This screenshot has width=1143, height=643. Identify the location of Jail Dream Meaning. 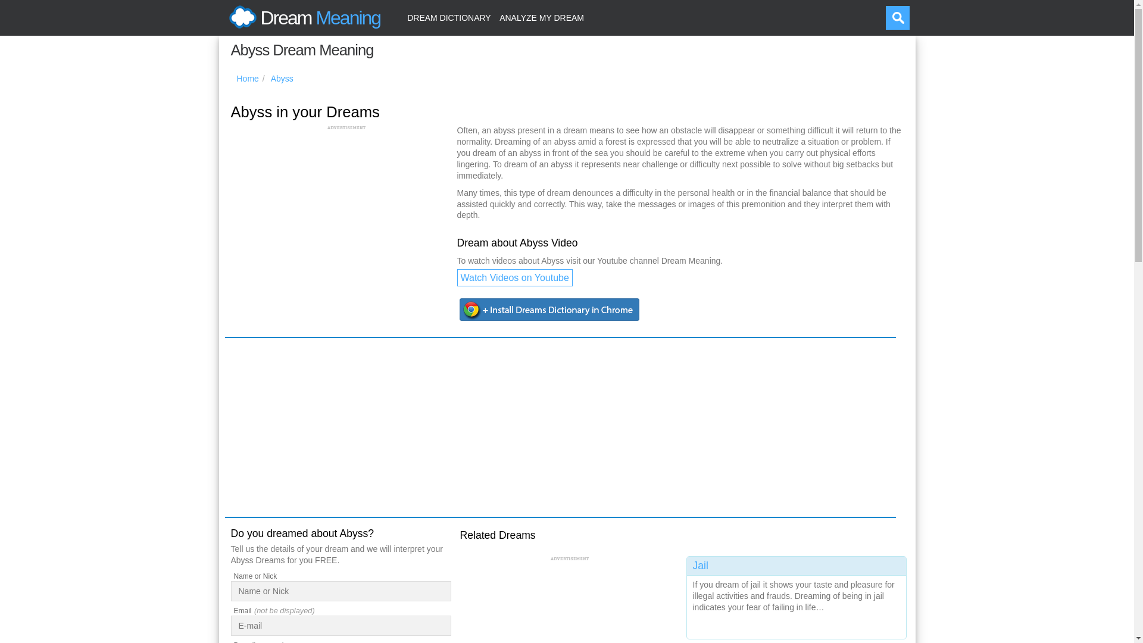
(797, 595).